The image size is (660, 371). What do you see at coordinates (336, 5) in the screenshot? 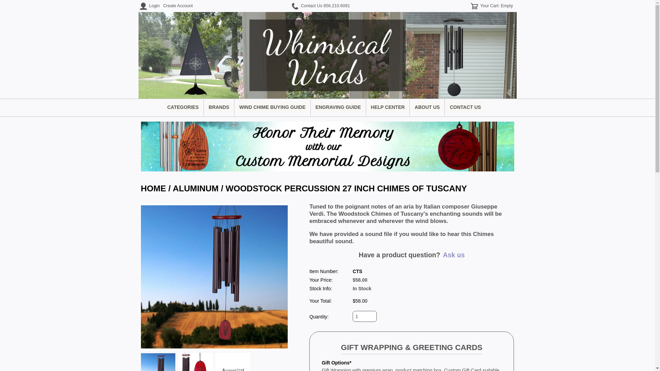
I see `Call Us` at bounding box center [336, 5].